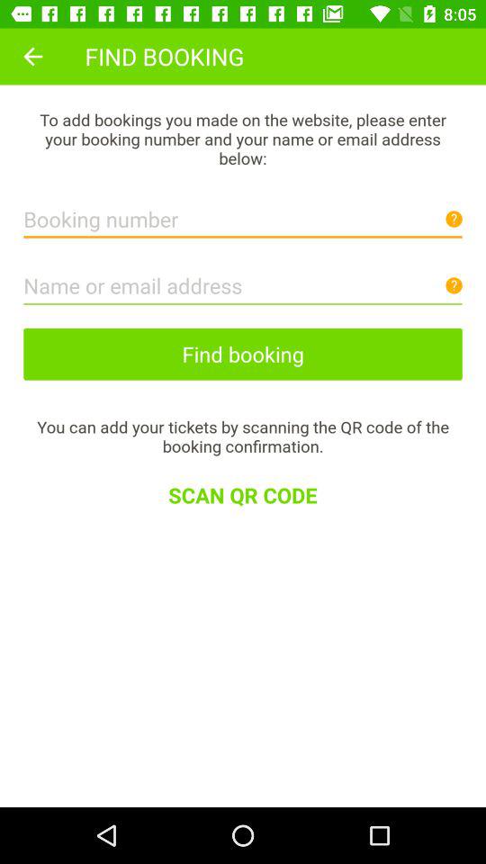  Describe the element at coordinates (243, 214) in the screenshot. I see `enter booking number here` at that location.